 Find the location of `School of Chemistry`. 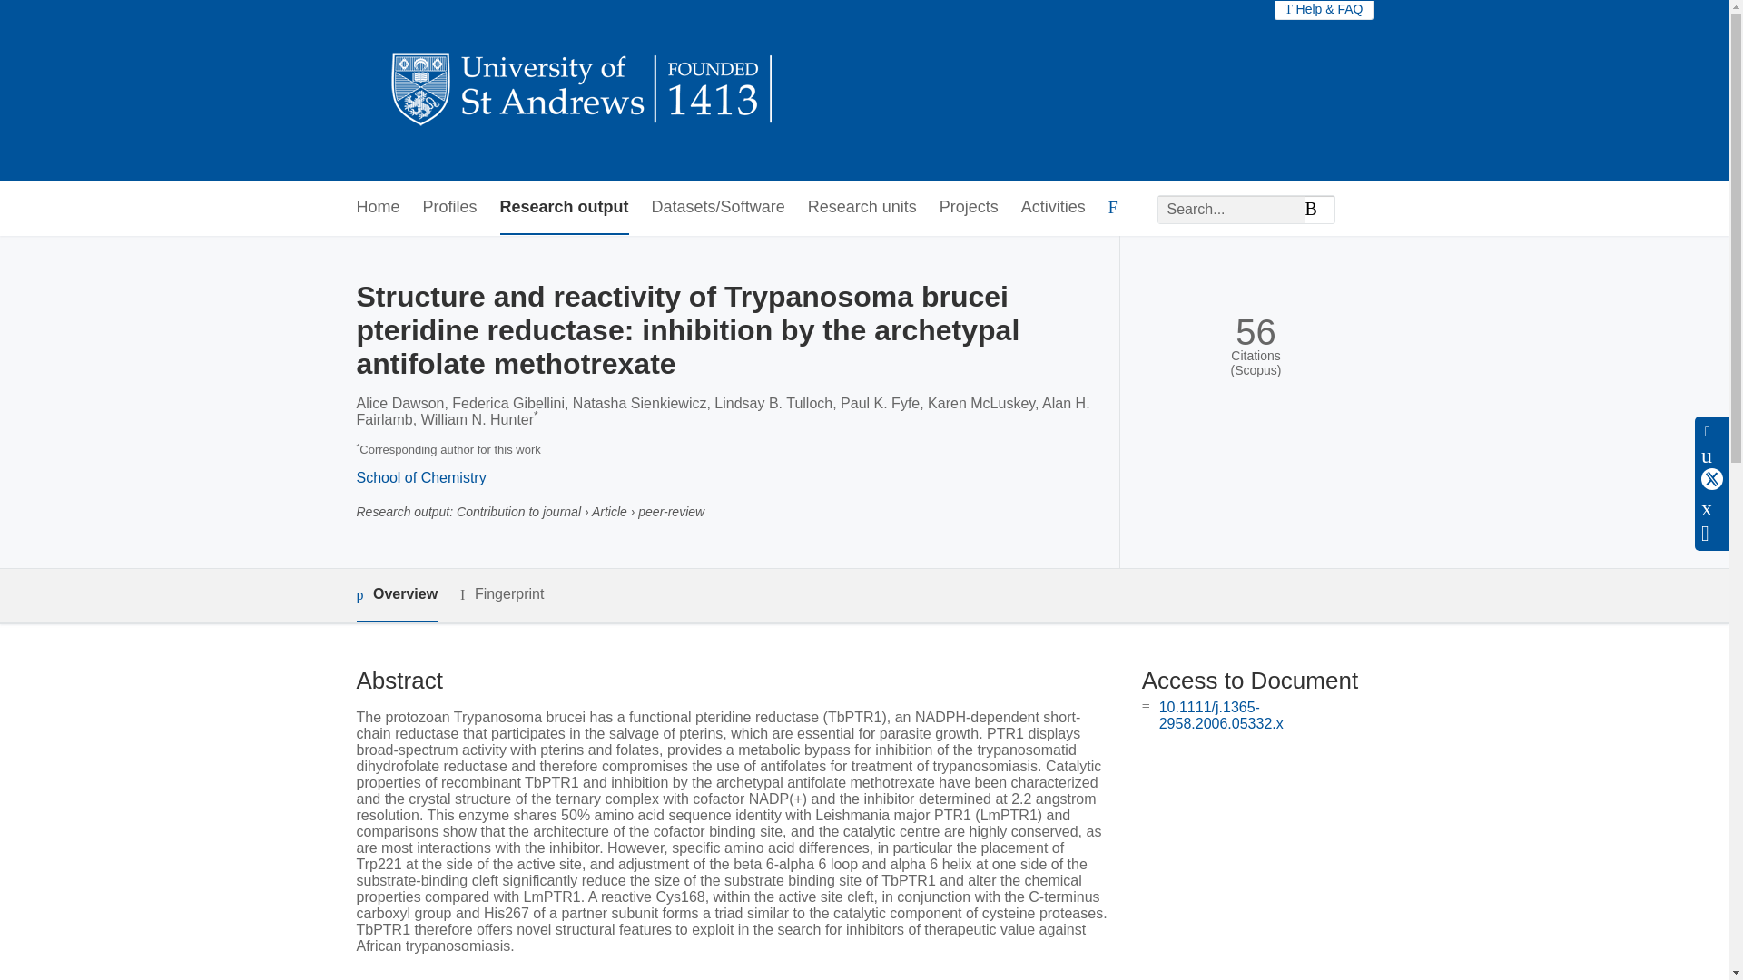

School of Chemistry is located at coordinates (420, 477).